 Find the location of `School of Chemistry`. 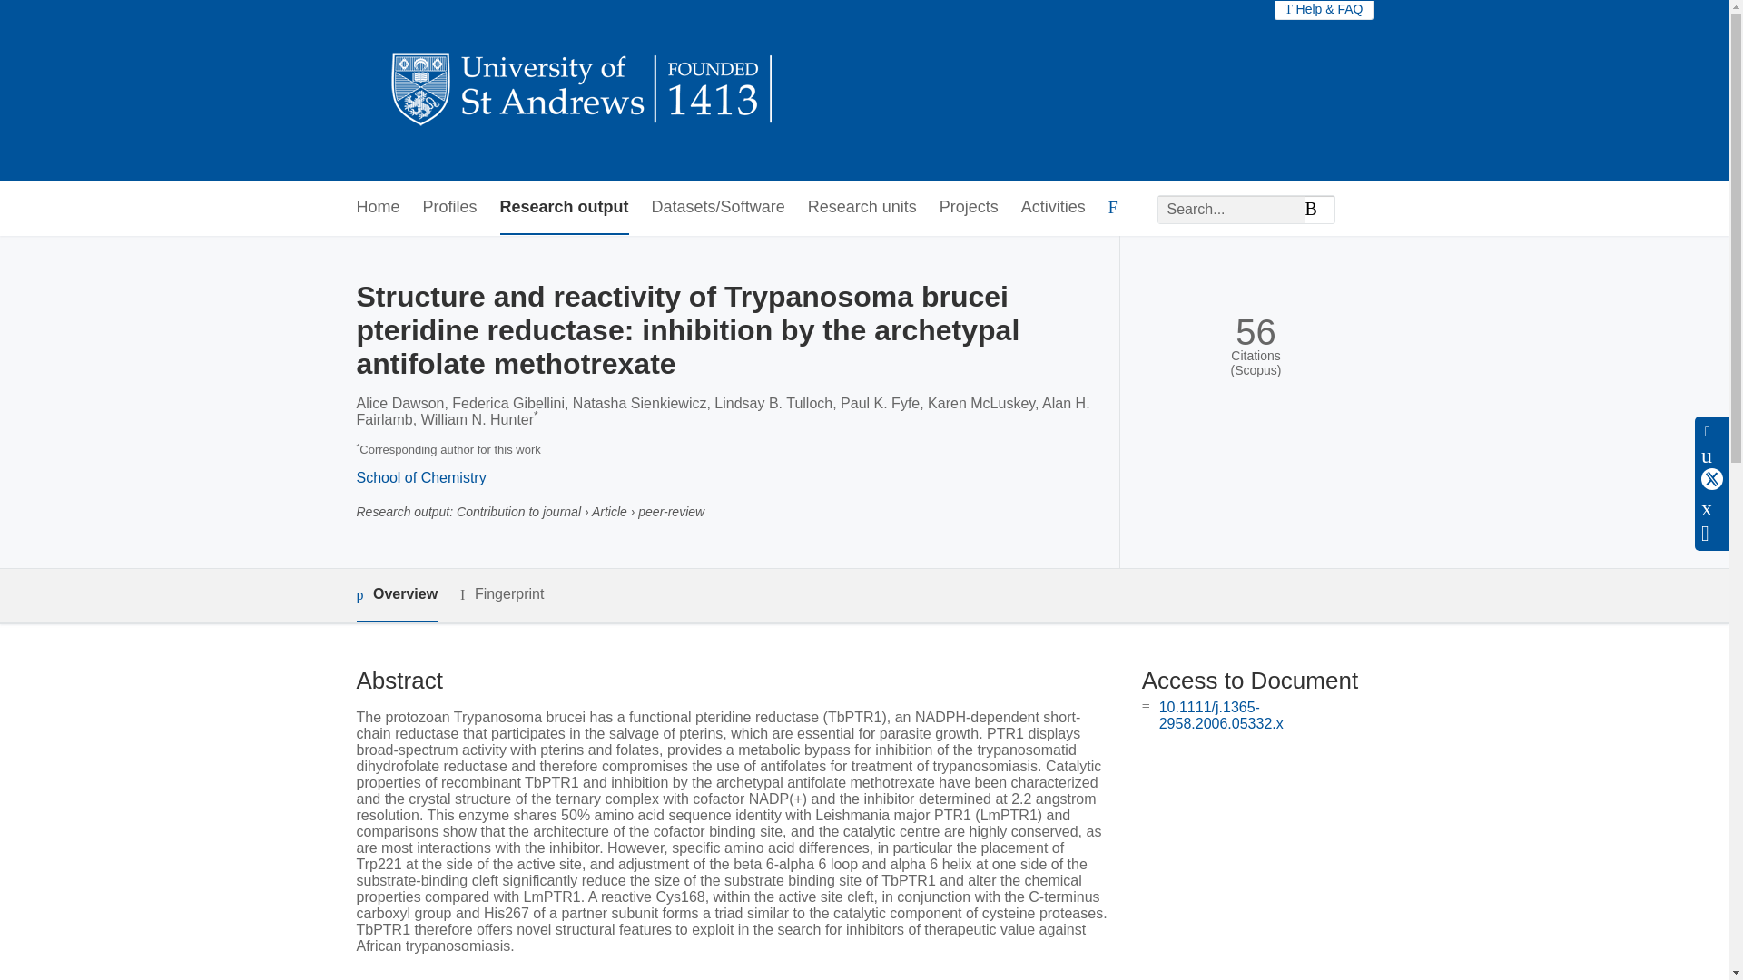

School of Chemistry is located at coordinates (420, 477).